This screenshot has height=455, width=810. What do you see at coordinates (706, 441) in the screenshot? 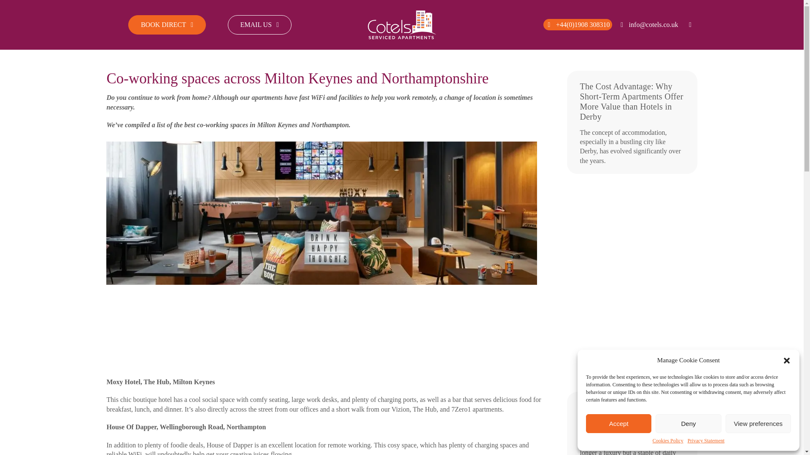
I see `Privacy Statement` at bounding box center [706, 441].